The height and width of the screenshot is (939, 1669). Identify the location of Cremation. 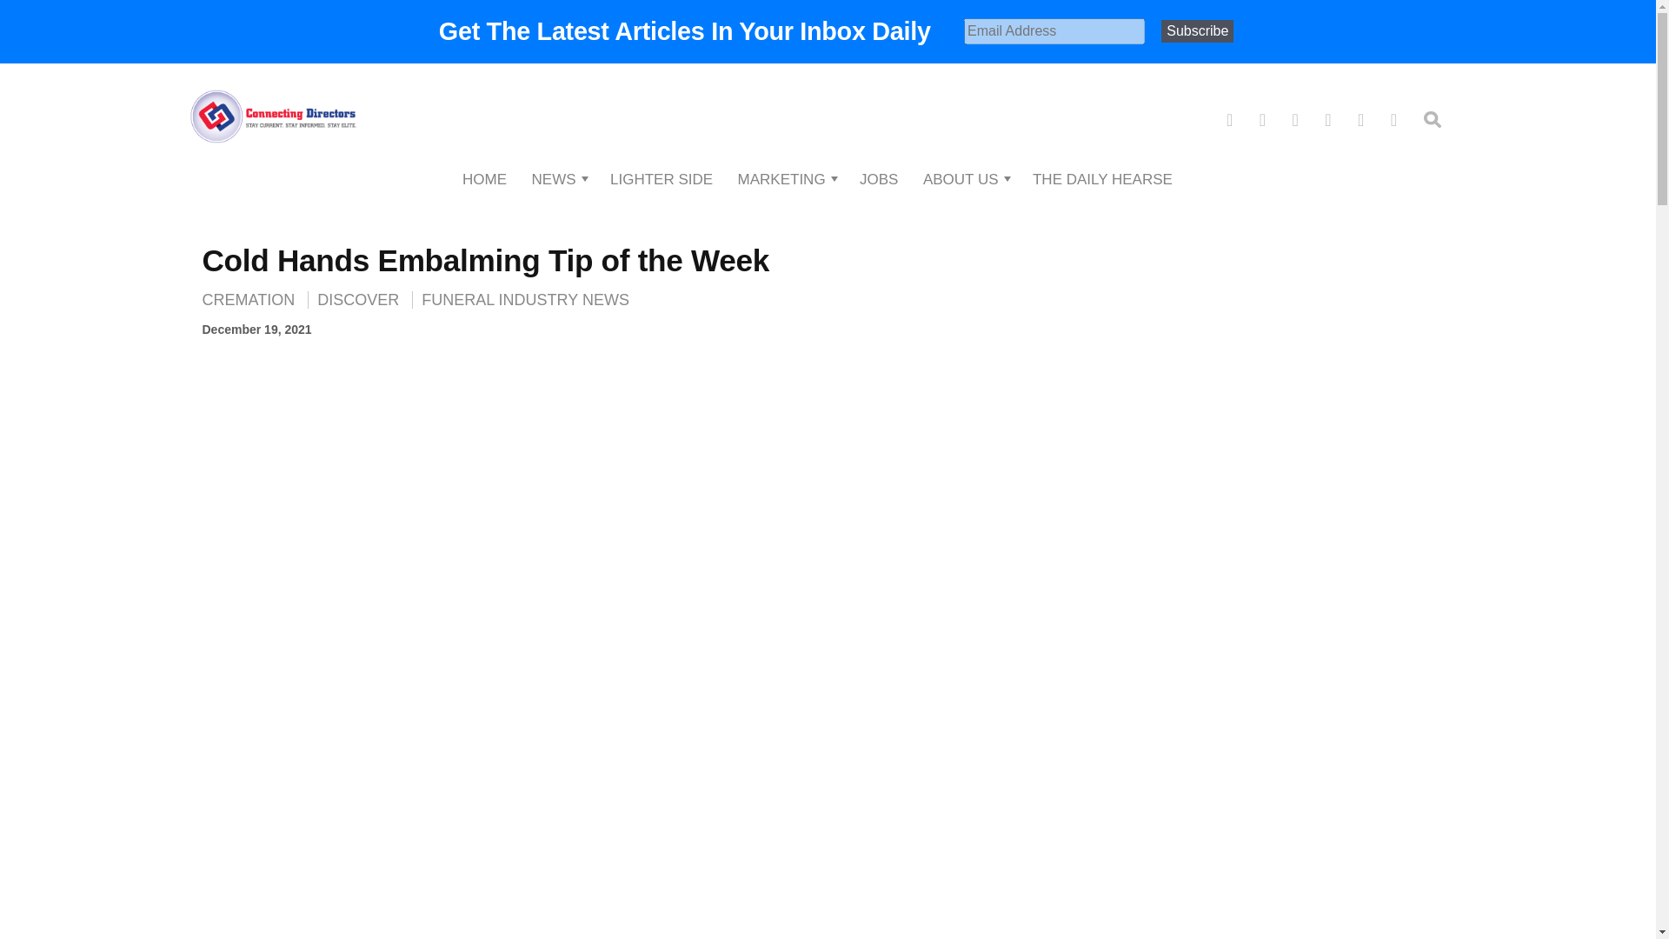
(252, 299).